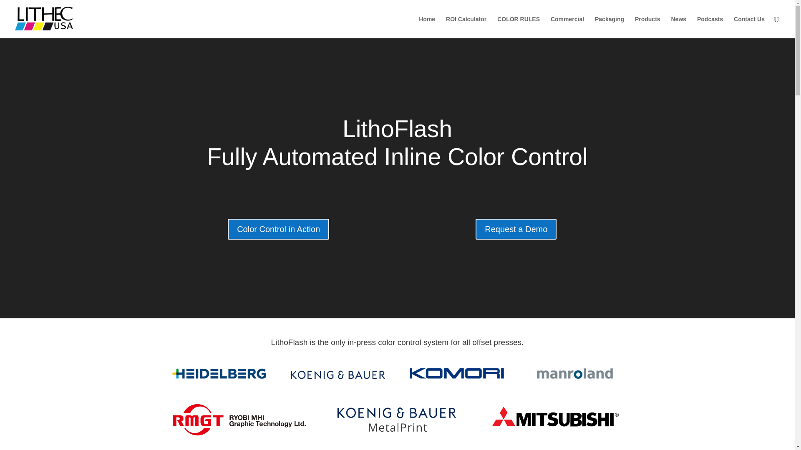 This screenshot has width=801, height=450. Describe the element at coordinates (555, 419) in the screenshot. I see `mitusbishi1` at that location.